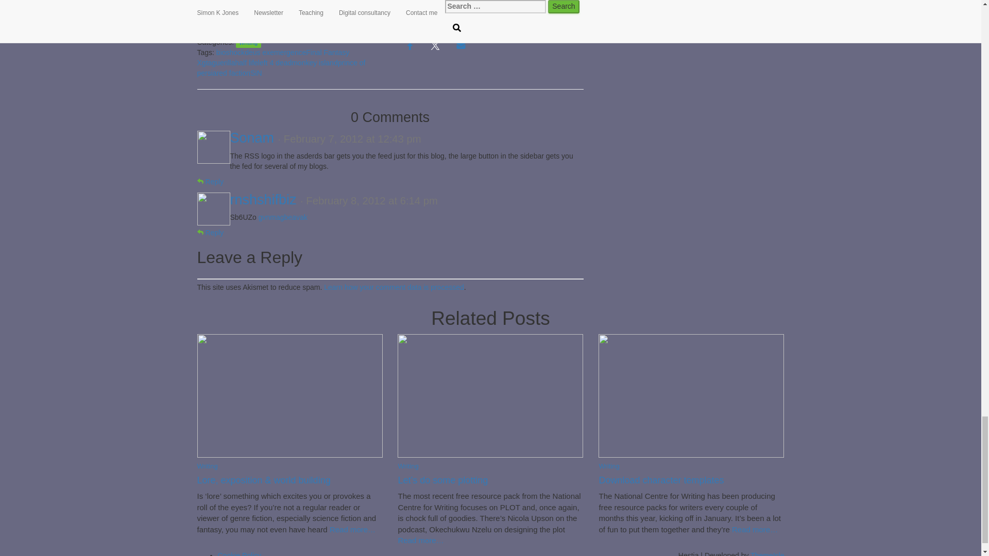 The height and width of the screenshot is (556, 989). I want to click on Writing, so click(248, 42).